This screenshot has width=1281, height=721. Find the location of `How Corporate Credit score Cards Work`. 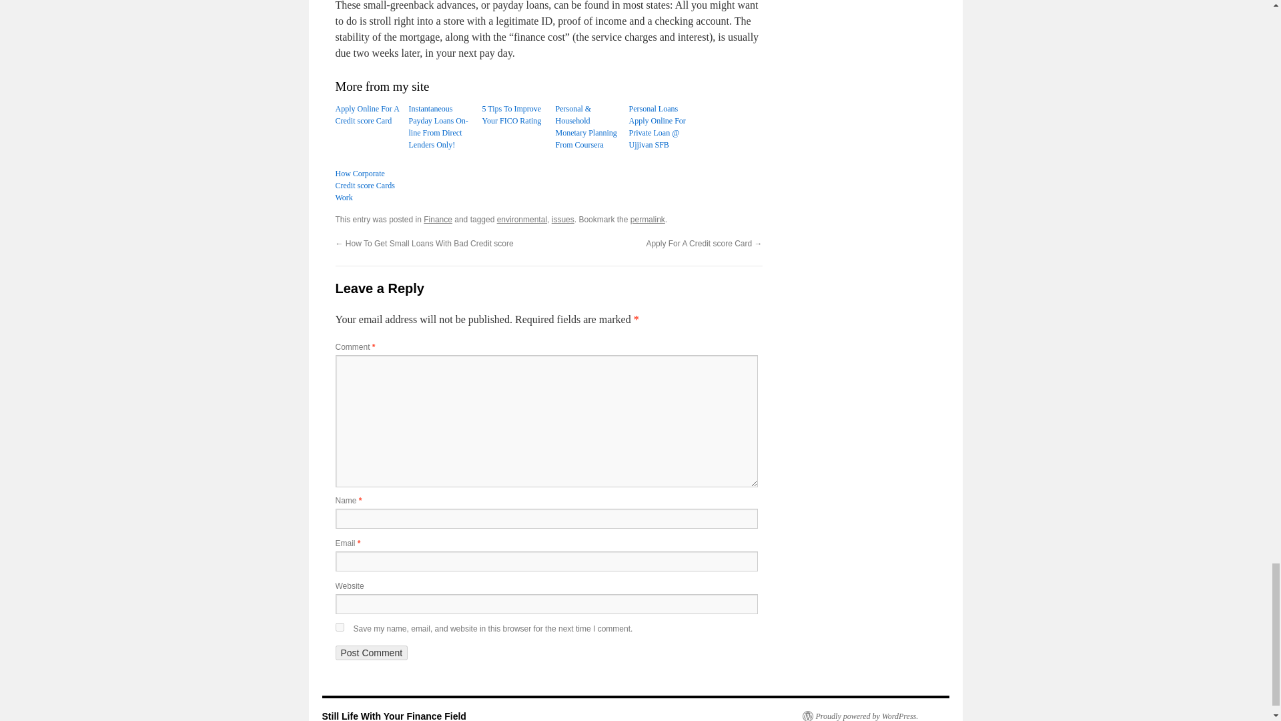

How Corporate Credit score Cards Work is located at coordinates (368, 185).